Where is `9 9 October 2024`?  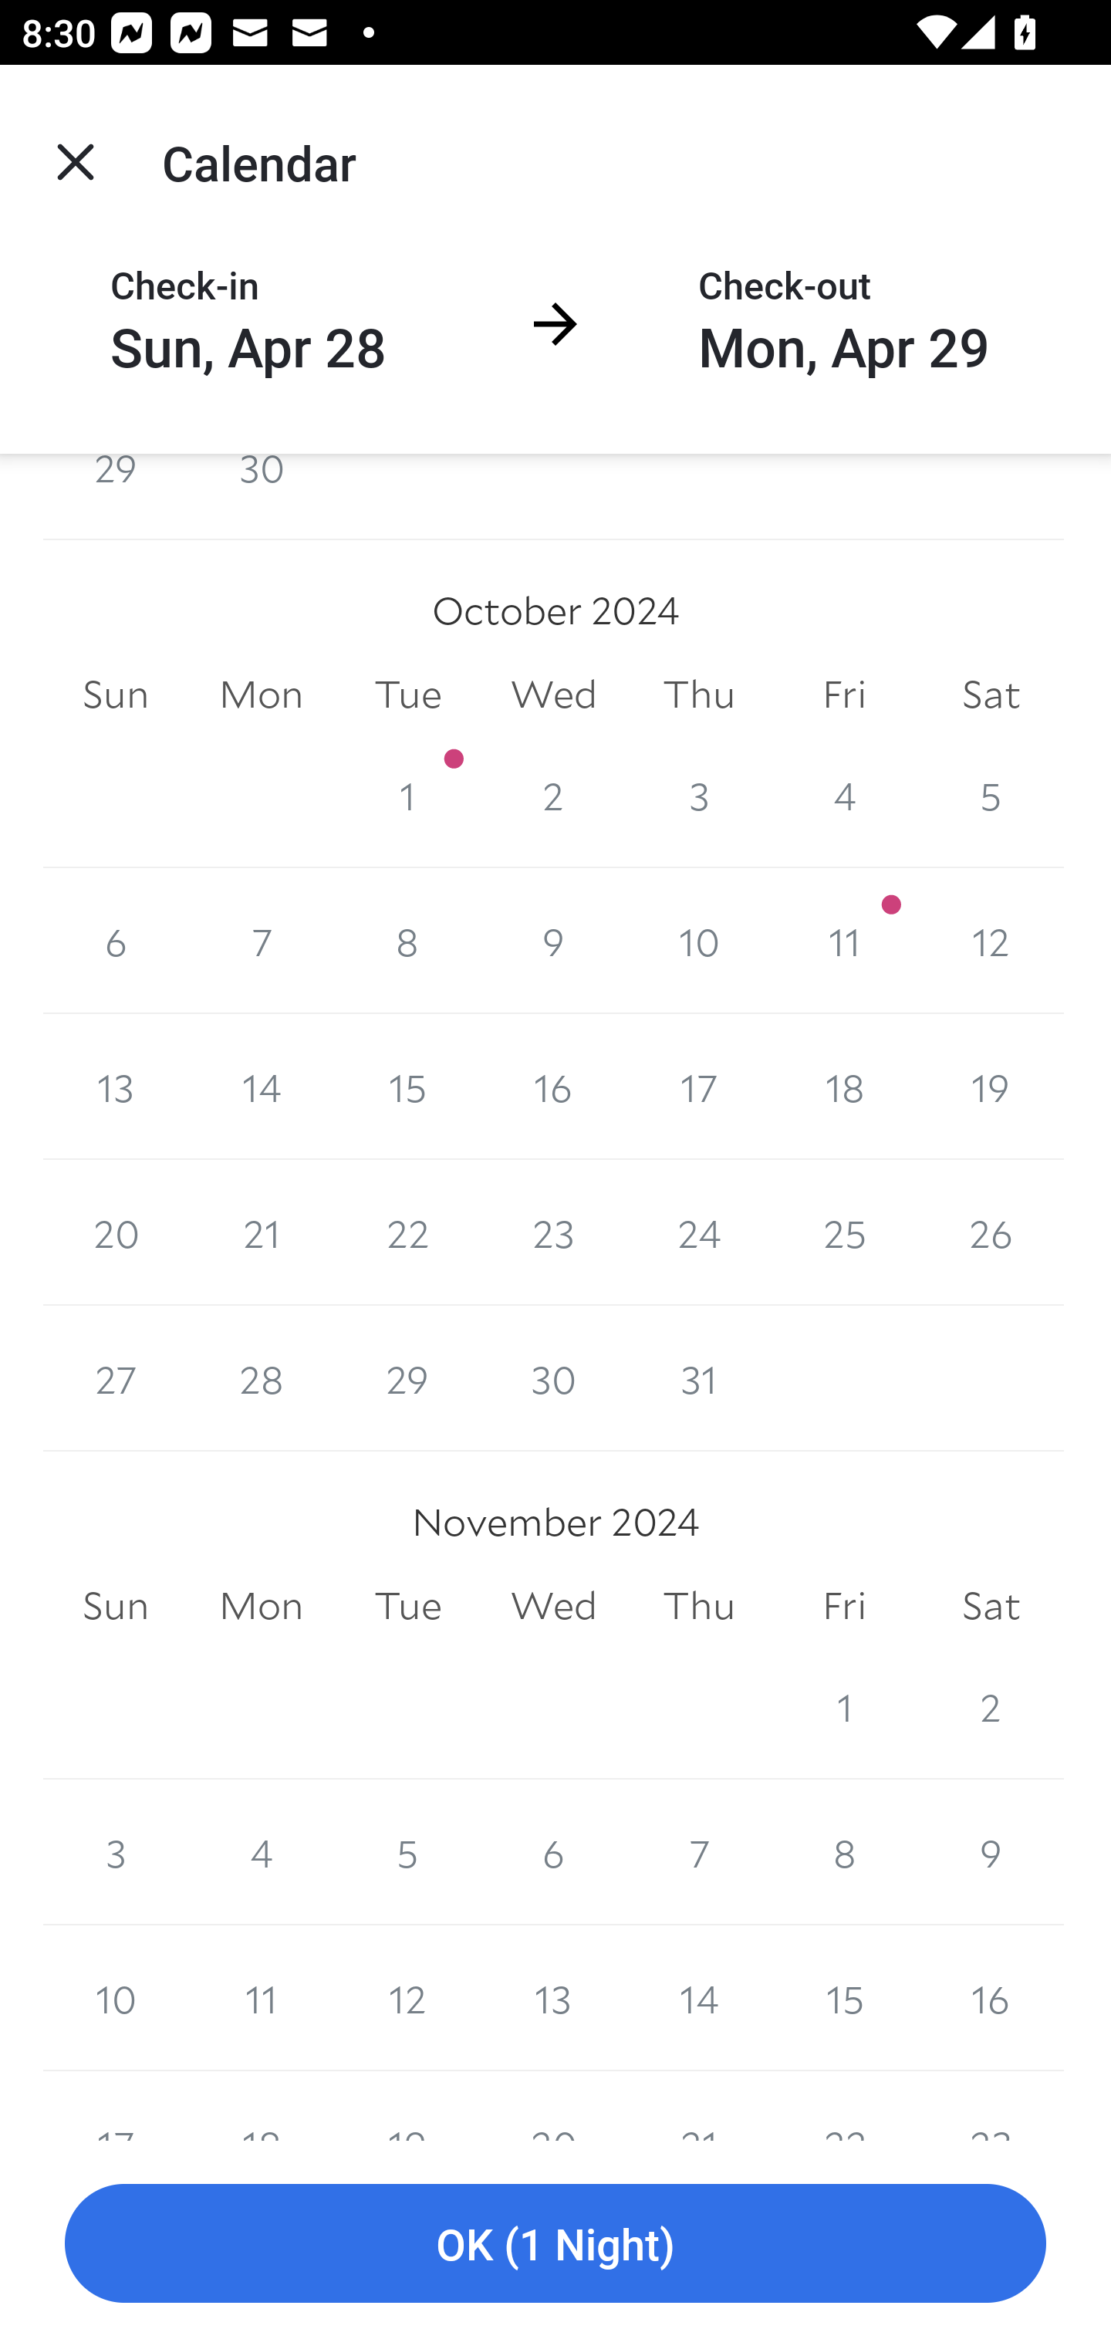
9 9 October 2024 is located at coordinates (554, 940).